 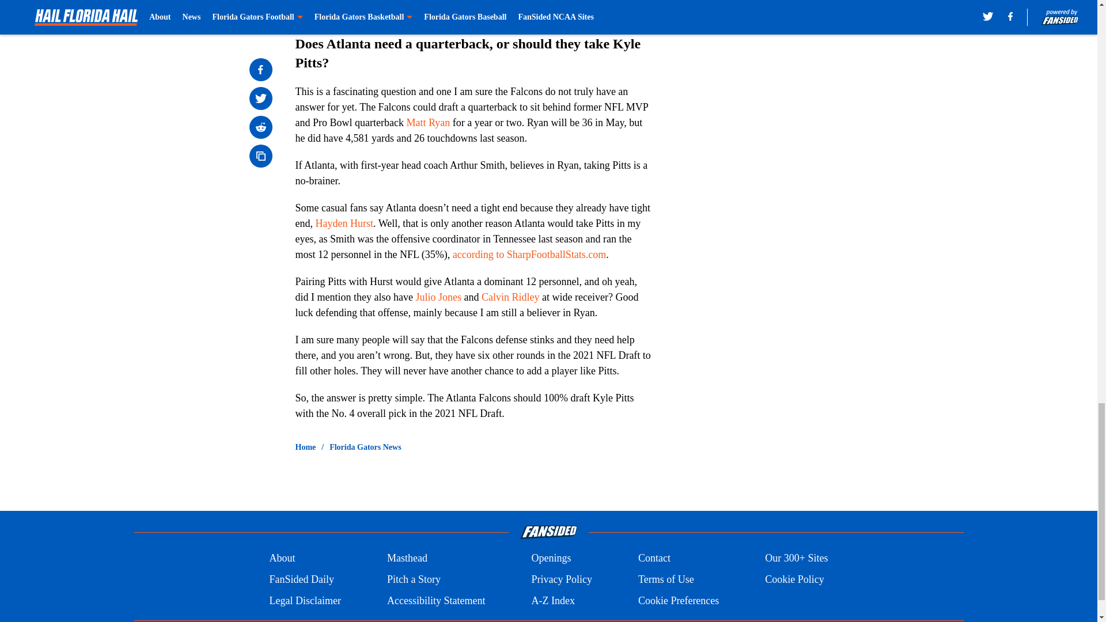 I want to click on Hayden Hurst, so click(x=344, y=223).